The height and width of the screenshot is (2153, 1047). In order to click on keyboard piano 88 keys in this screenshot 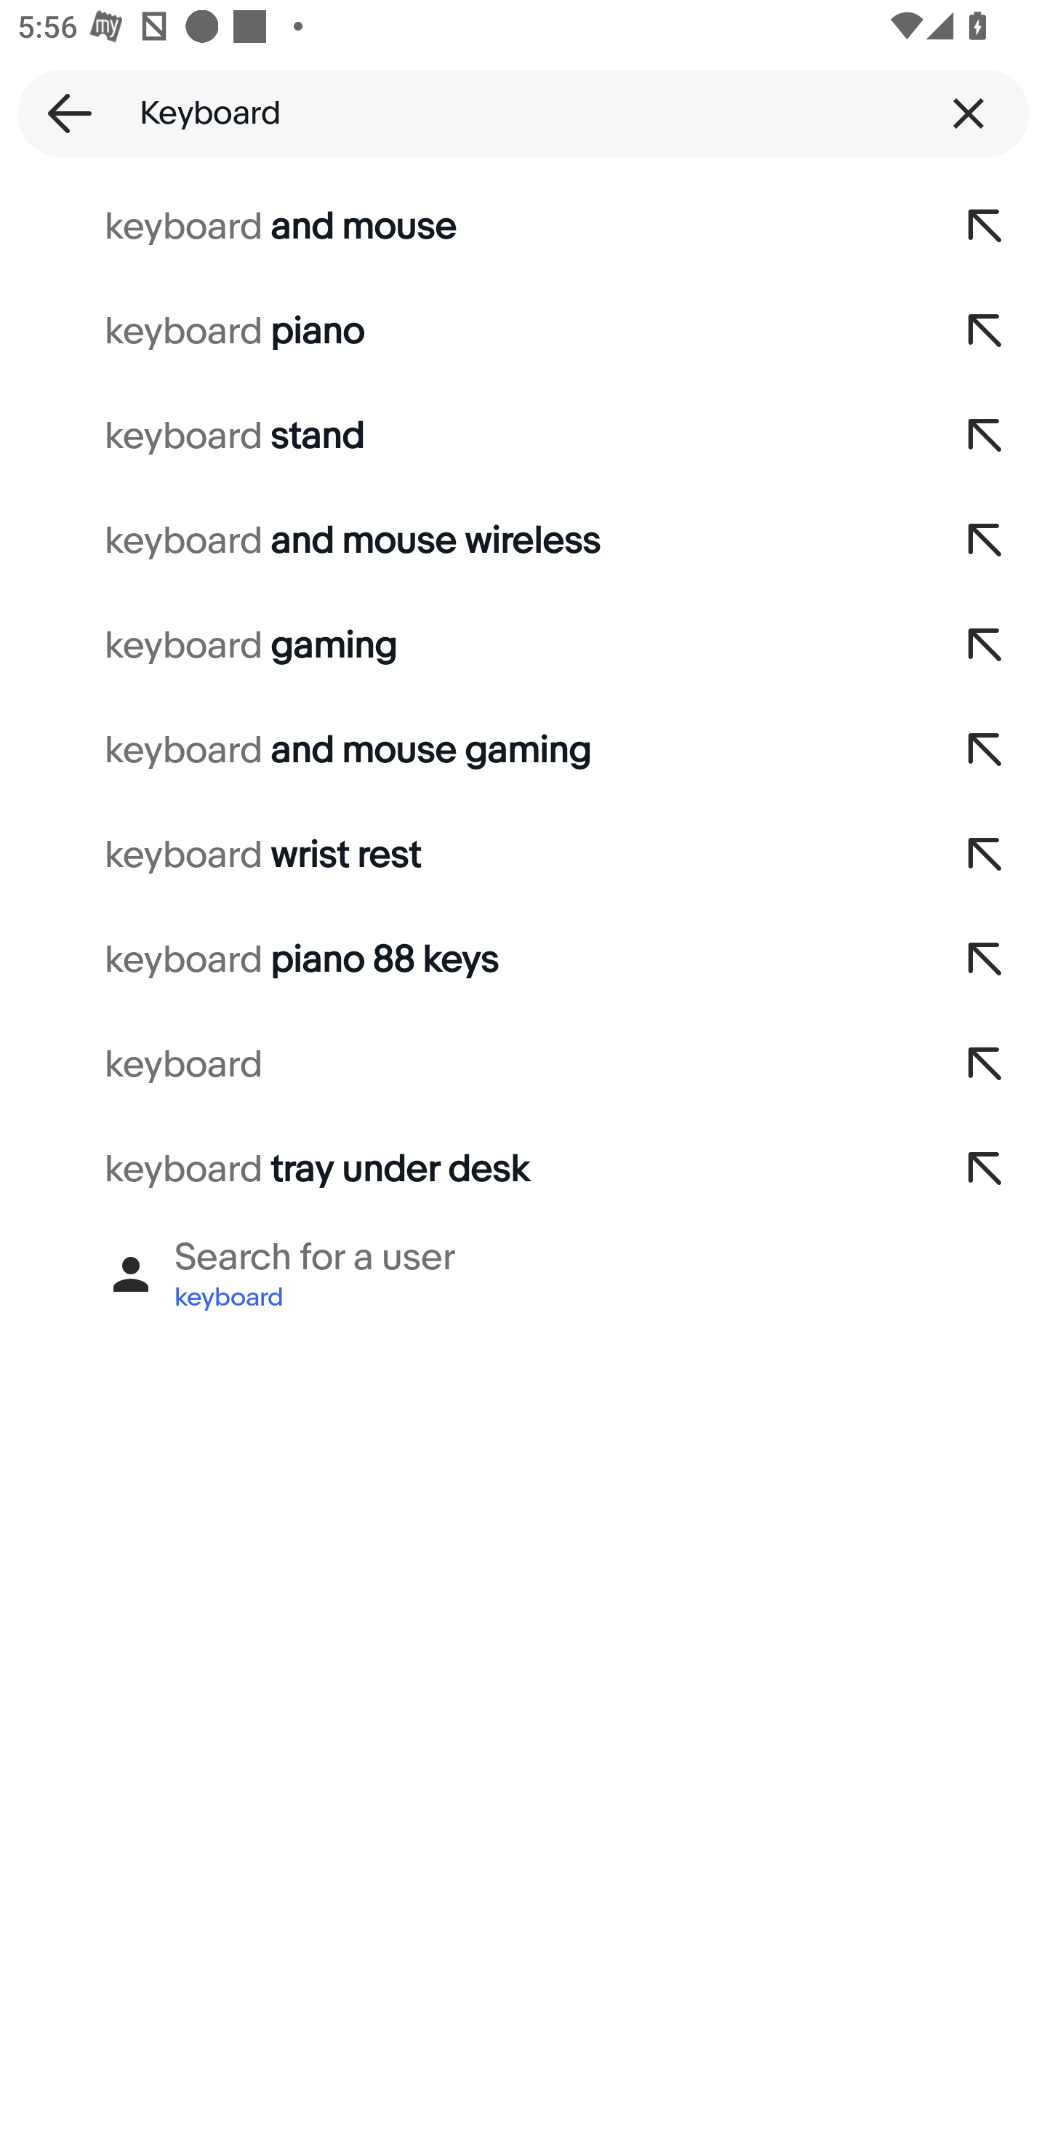, I will do `click(462, 960)`.